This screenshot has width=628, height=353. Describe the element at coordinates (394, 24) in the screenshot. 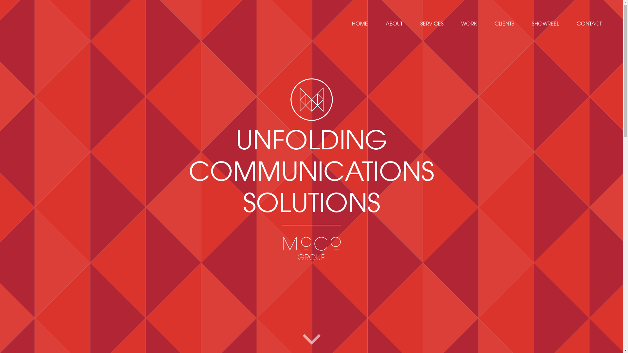

I see `ABOUT` at that location.